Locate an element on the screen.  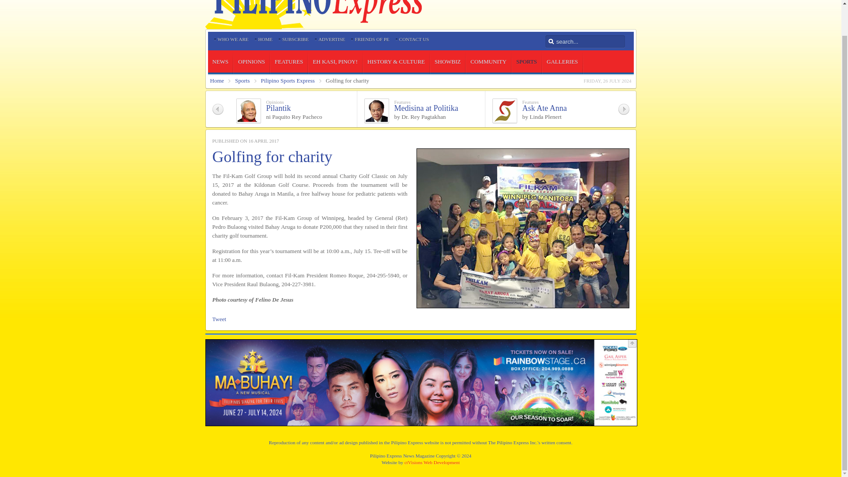
OPINIONS is located at coordinates (252, 62).